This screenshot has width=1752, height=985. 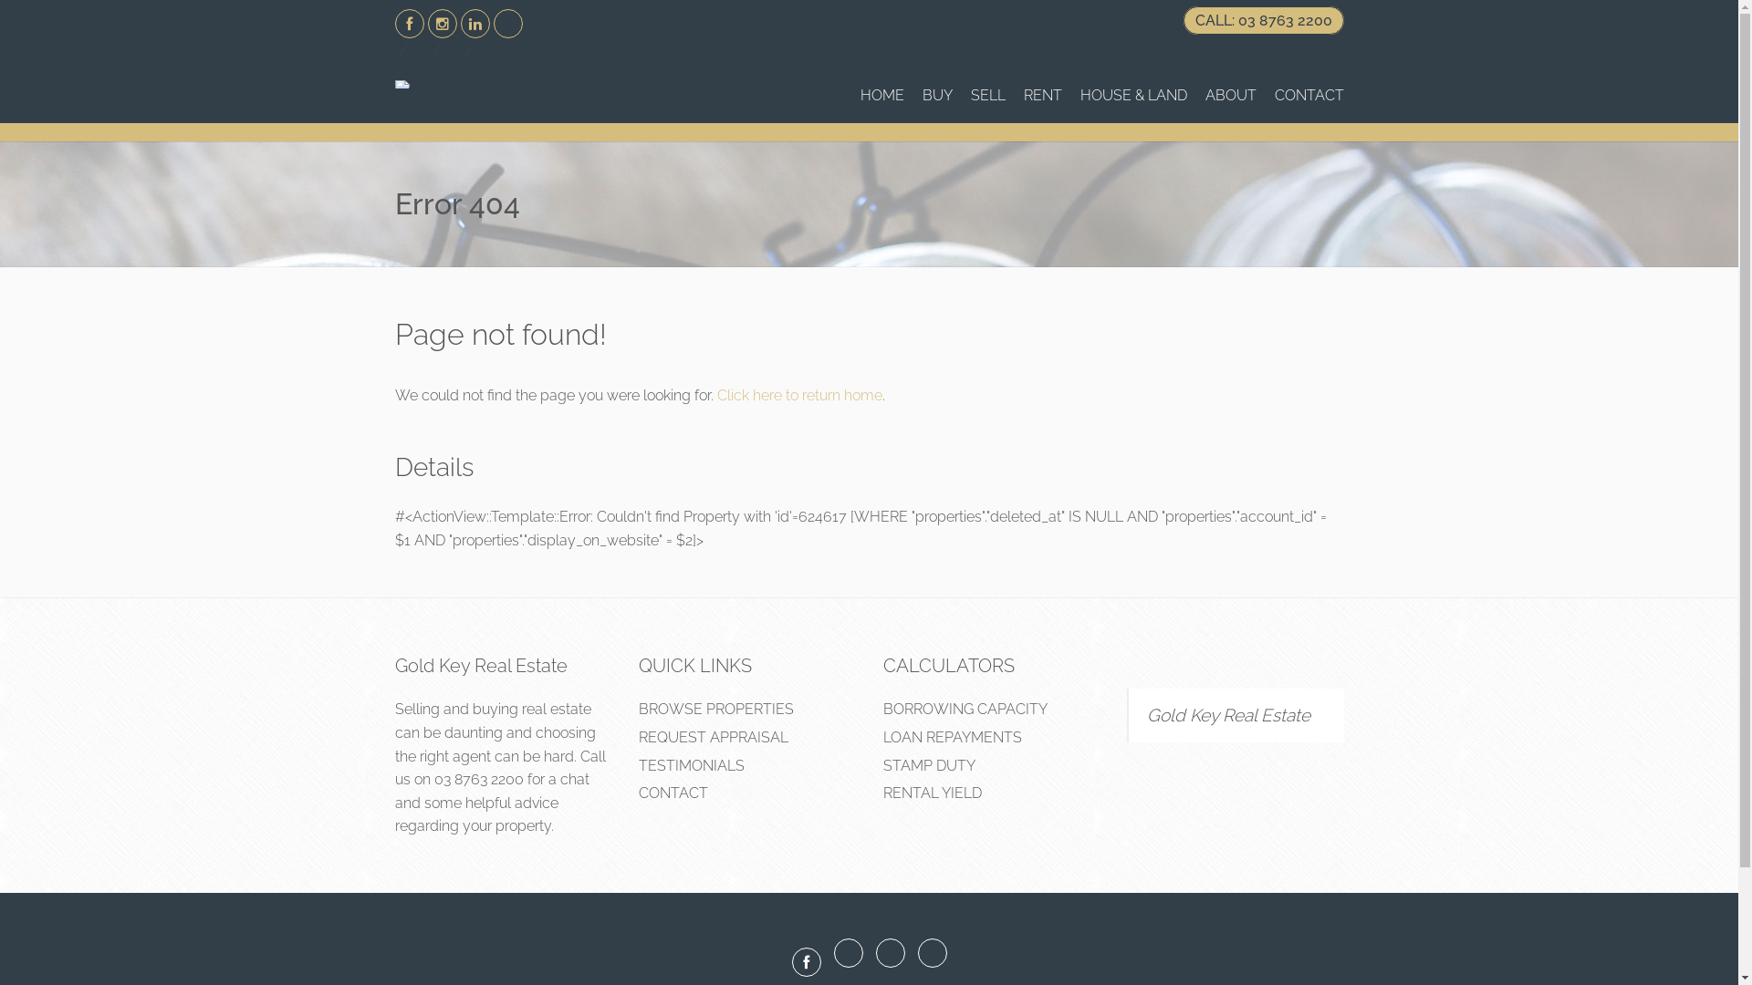 I want to click on LOAN REPAYMENTS, so click(x=953, y=737).